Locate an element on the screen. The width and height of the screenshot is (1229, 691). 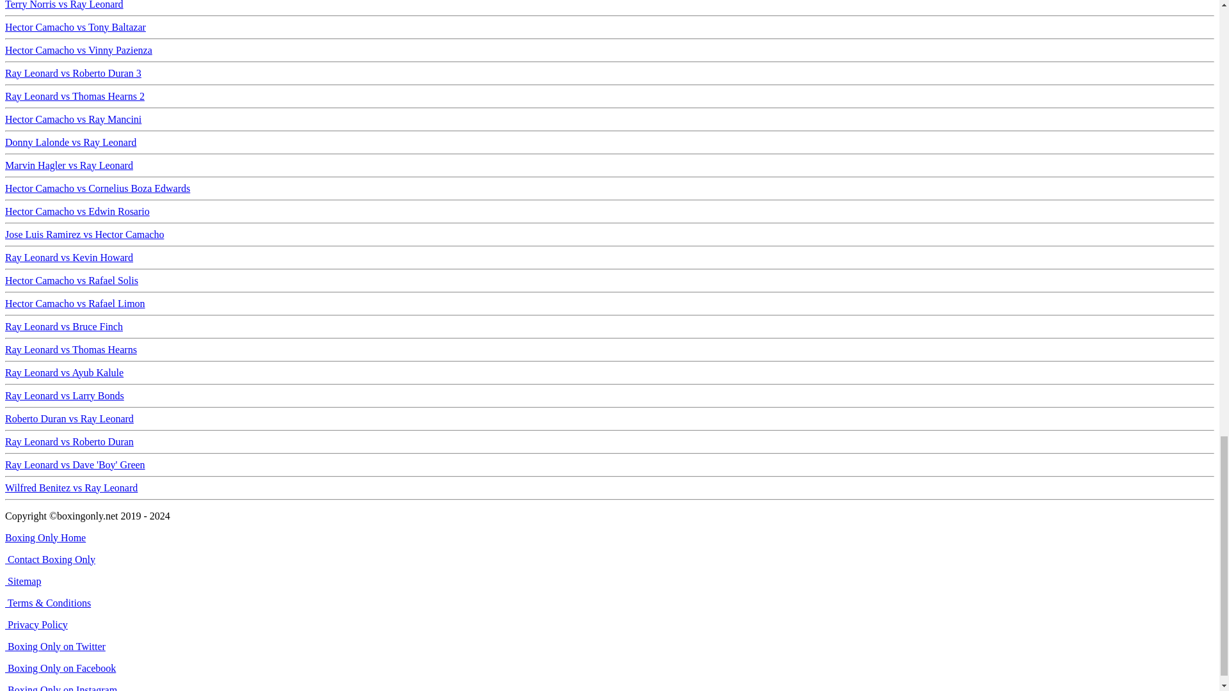
Ray Leonard vs Larry Bonds is located at coordinates (64, 395).